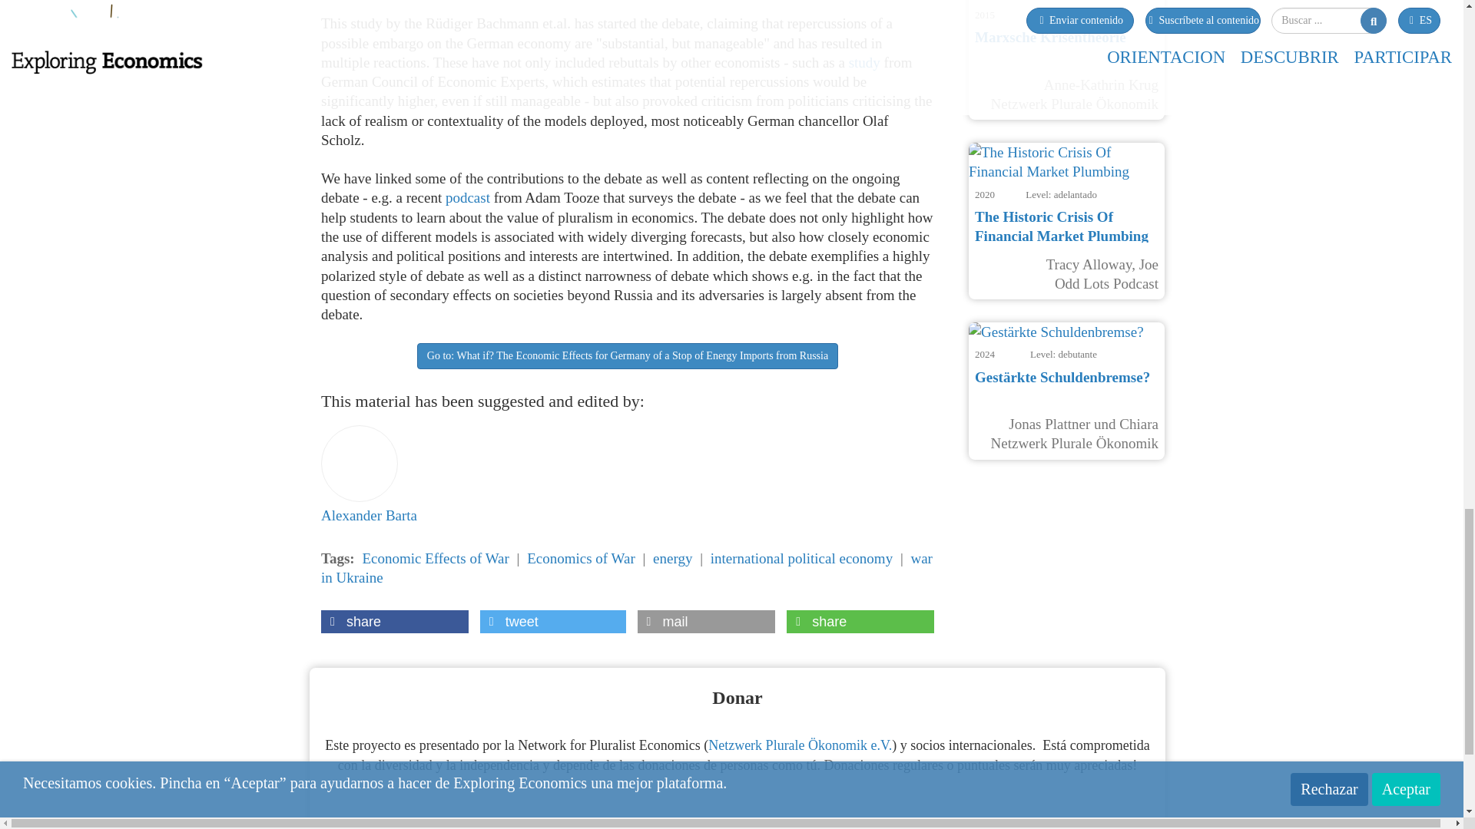  I want to click on Economics of War, so click(581, 558).